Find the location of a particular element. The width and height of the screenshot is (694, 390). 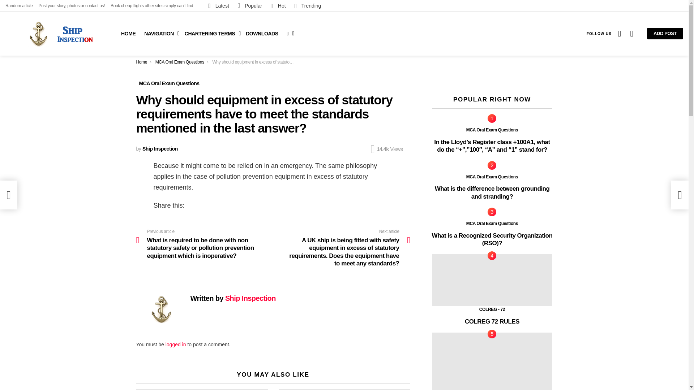

CHARTERING TERMS is located at coordinates (211, 33).